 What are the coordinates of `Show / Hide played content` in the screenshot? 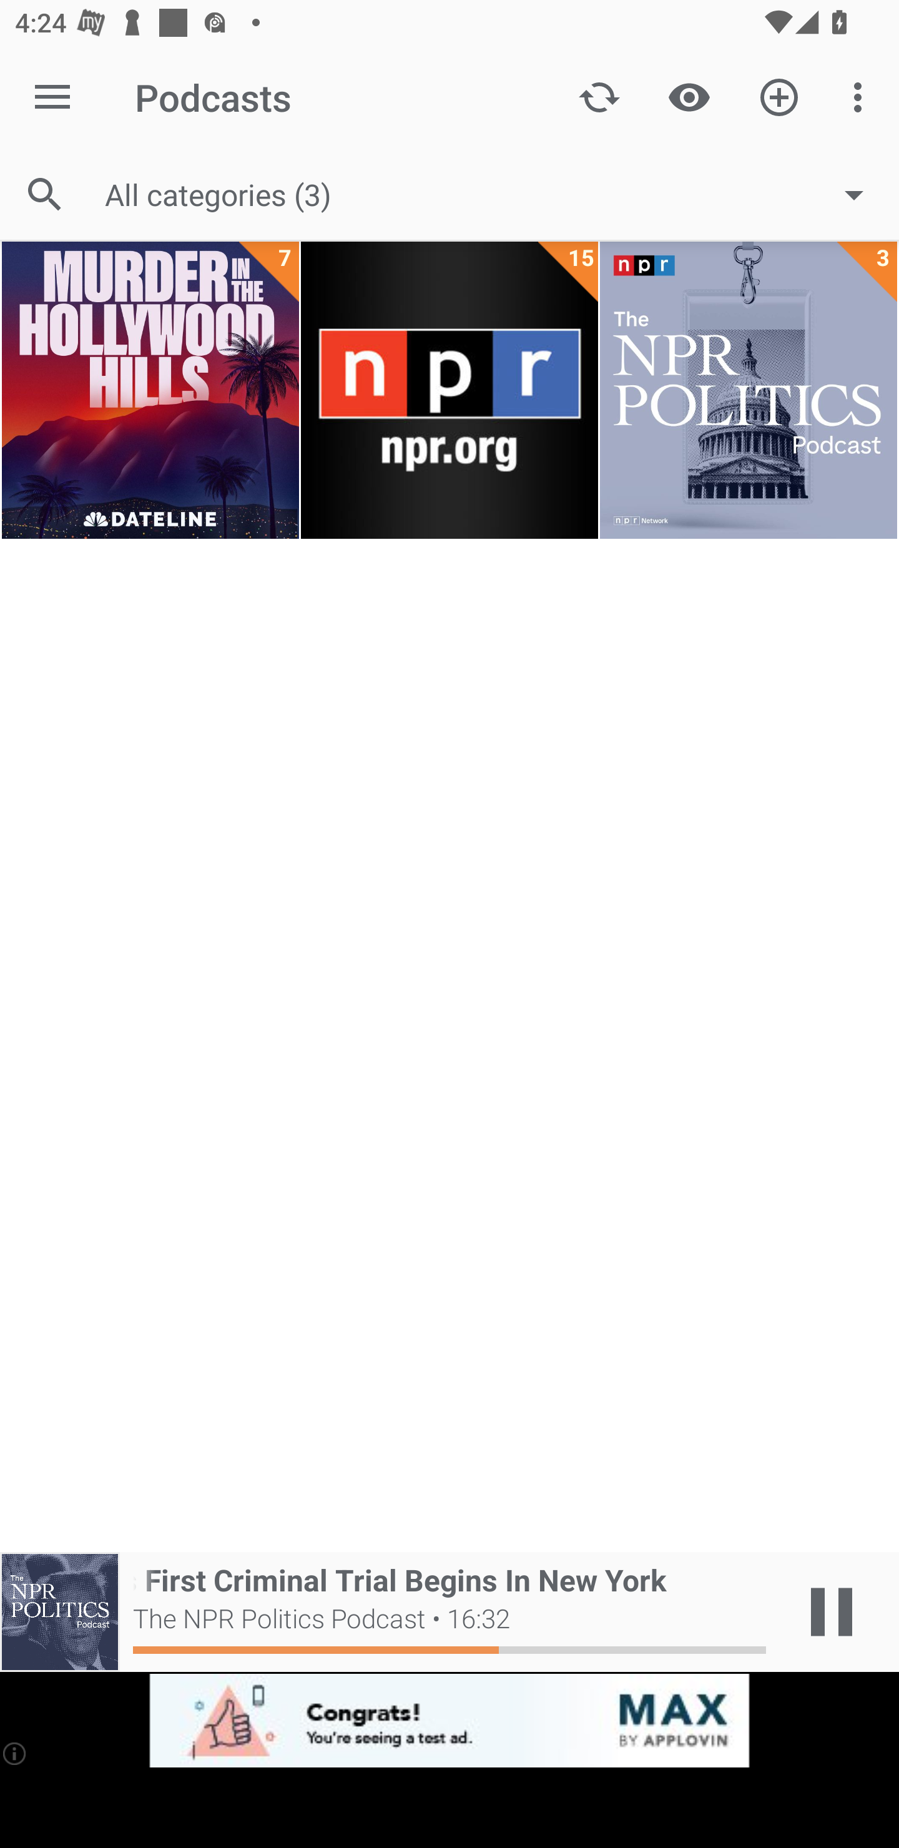 It's located at (689, 96).